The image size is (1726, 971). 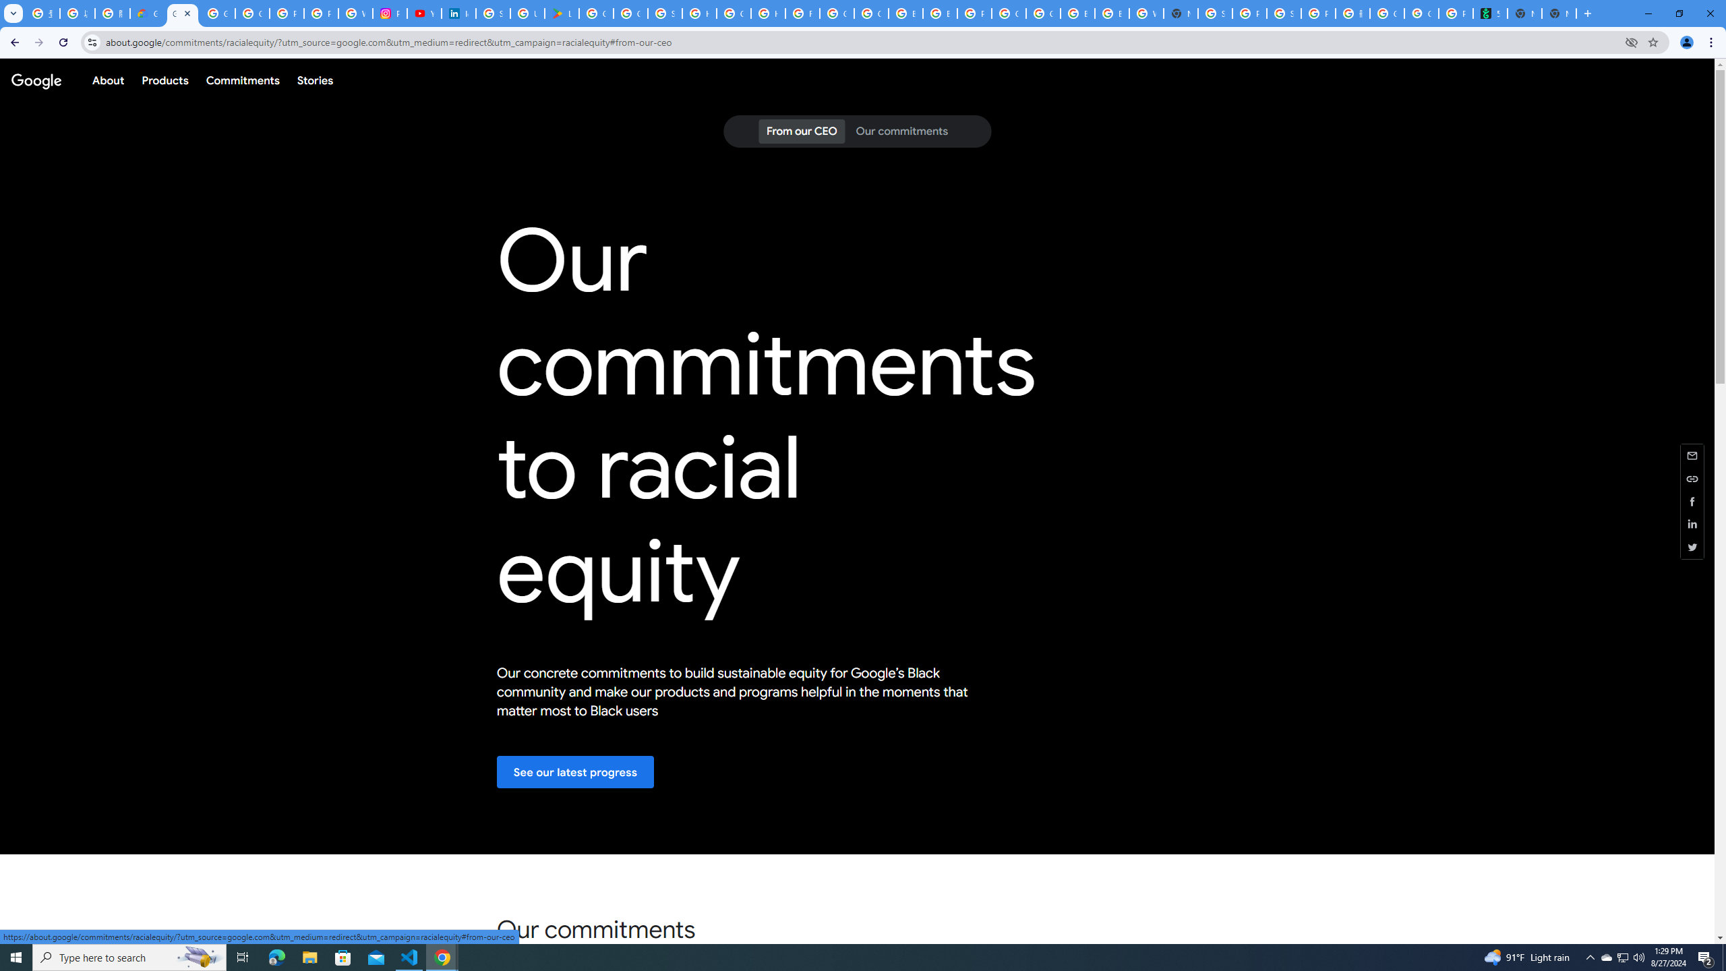 What do you see at coordinates (561, 13) in the screenshot?
I see `Last Shelter: Survival - Apps on Google Play` at bounding box center [561, 13].